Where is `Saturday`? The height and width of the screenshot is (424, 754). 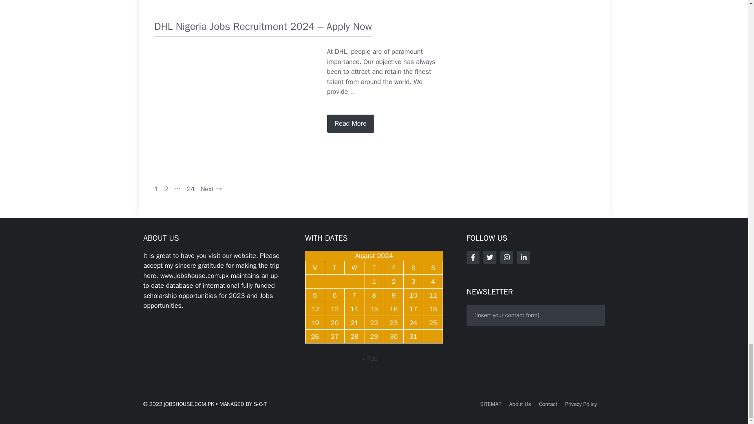
Saturday is located at coordinates (413, 268).